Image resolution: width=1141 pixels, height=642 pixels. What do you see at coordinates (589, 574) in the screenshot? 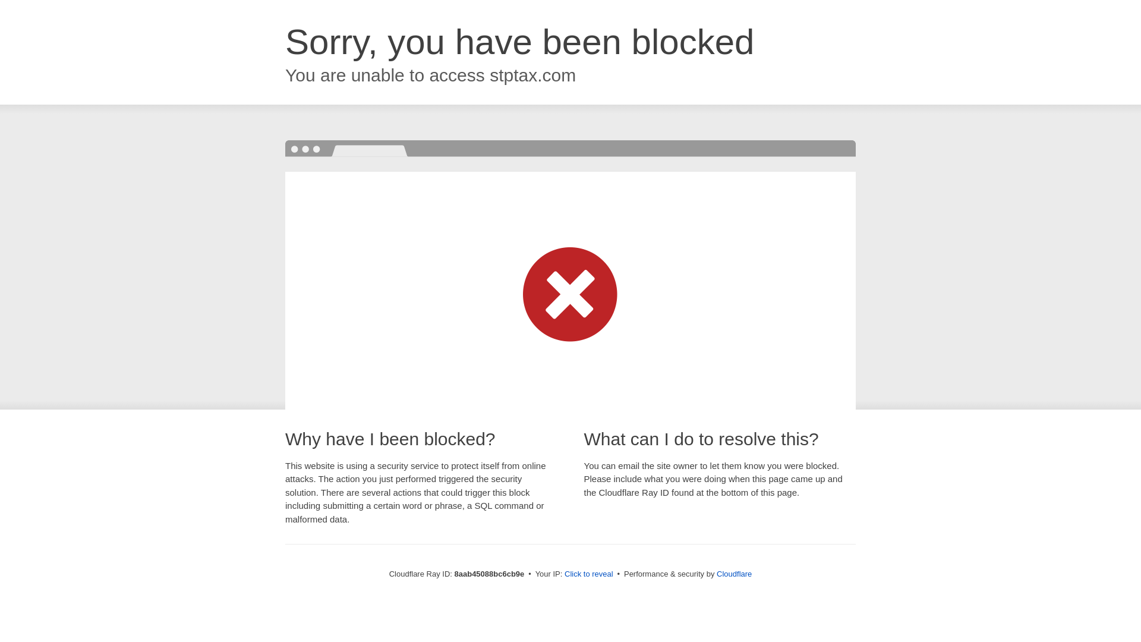
I see `Click to reveal` at bounding box center [589, 574].